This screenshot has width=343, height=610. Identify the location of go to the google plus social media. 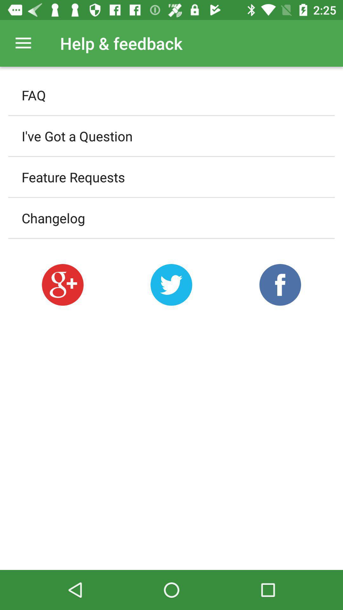
(63, 285).